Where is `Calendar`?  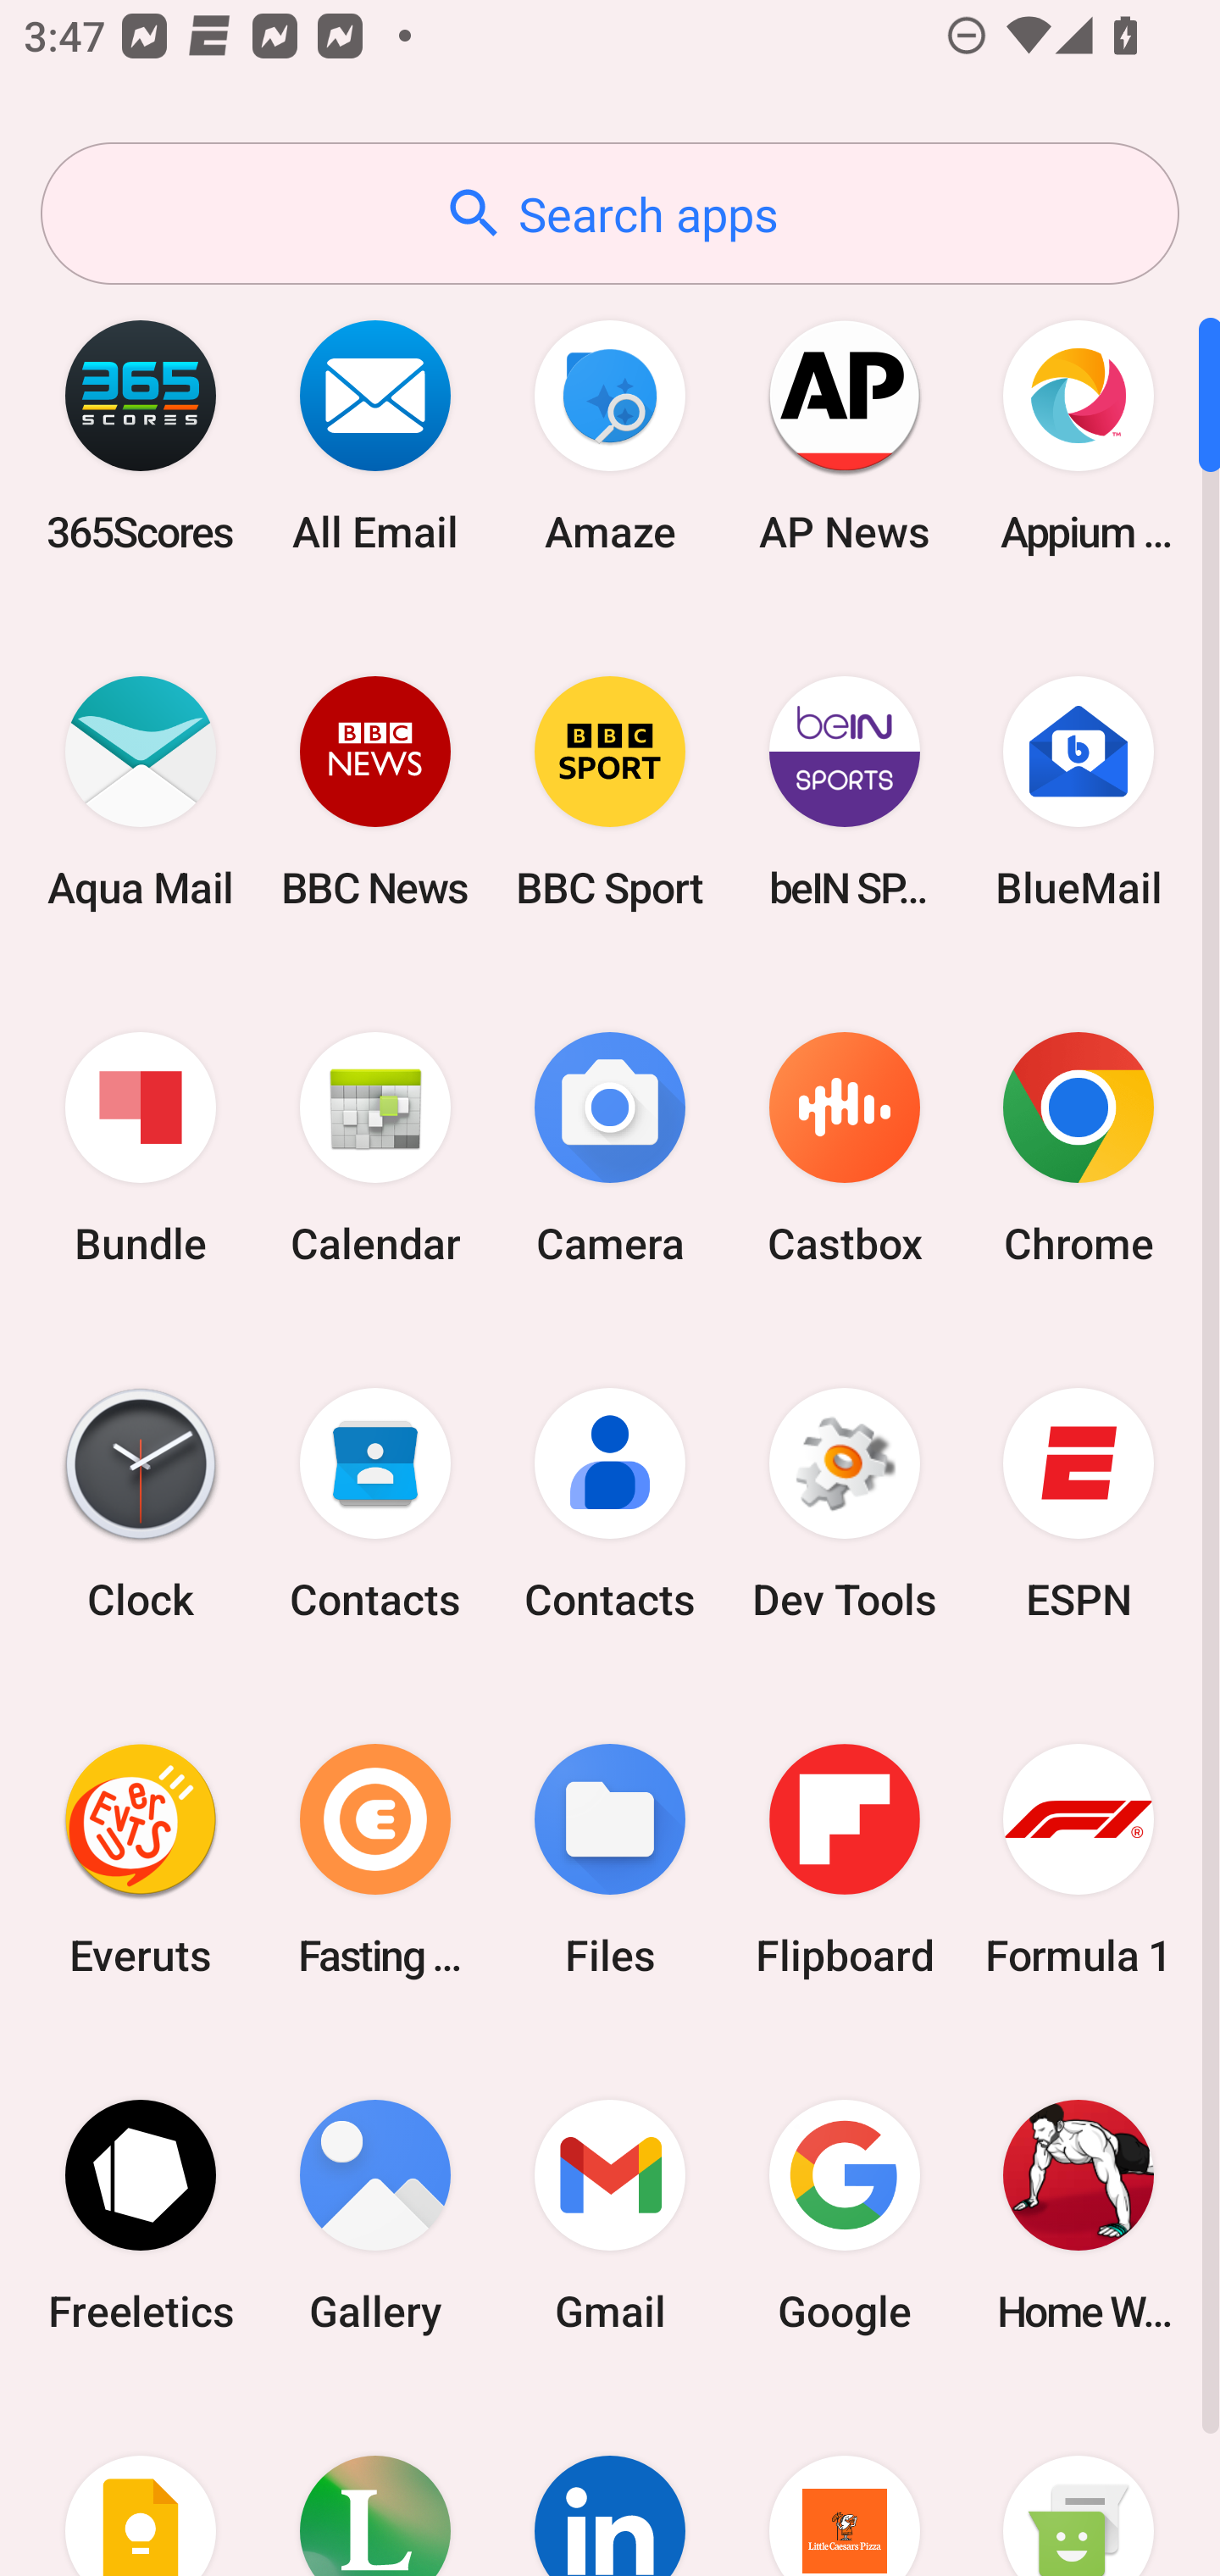 Calendar is located at coordinates (375, 1149).